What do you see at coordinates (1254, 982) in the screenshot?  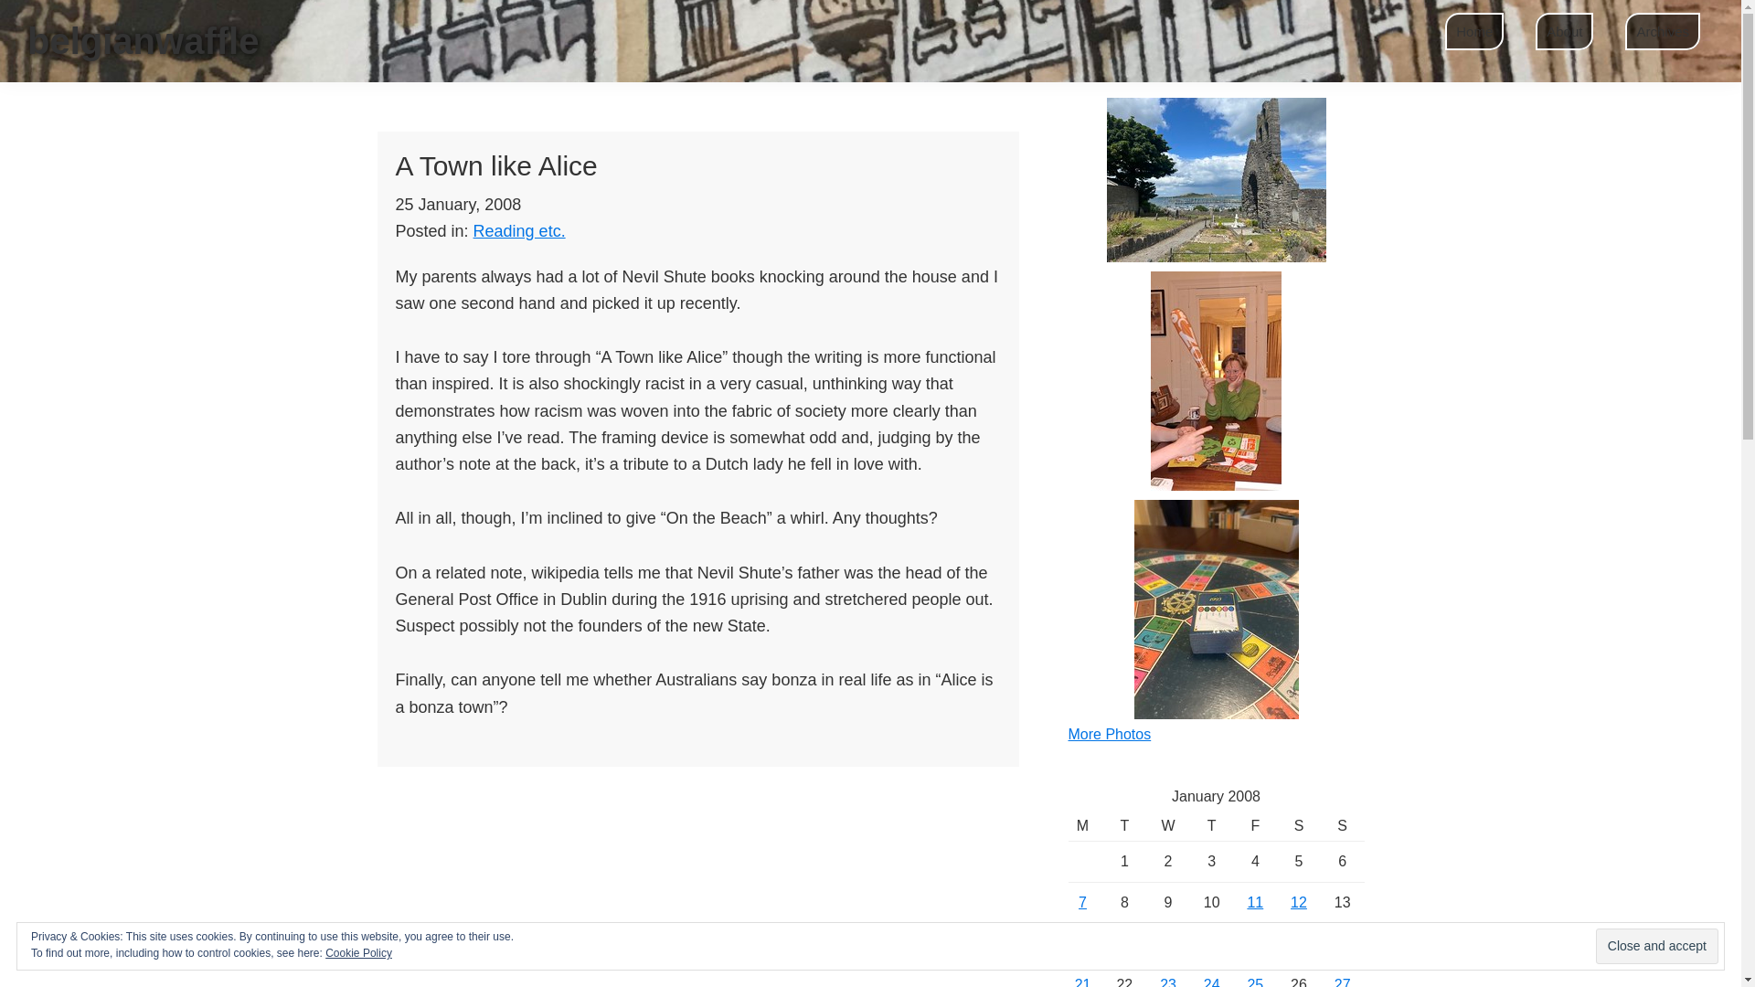 I see `25` at bounding box center [1254, 982].